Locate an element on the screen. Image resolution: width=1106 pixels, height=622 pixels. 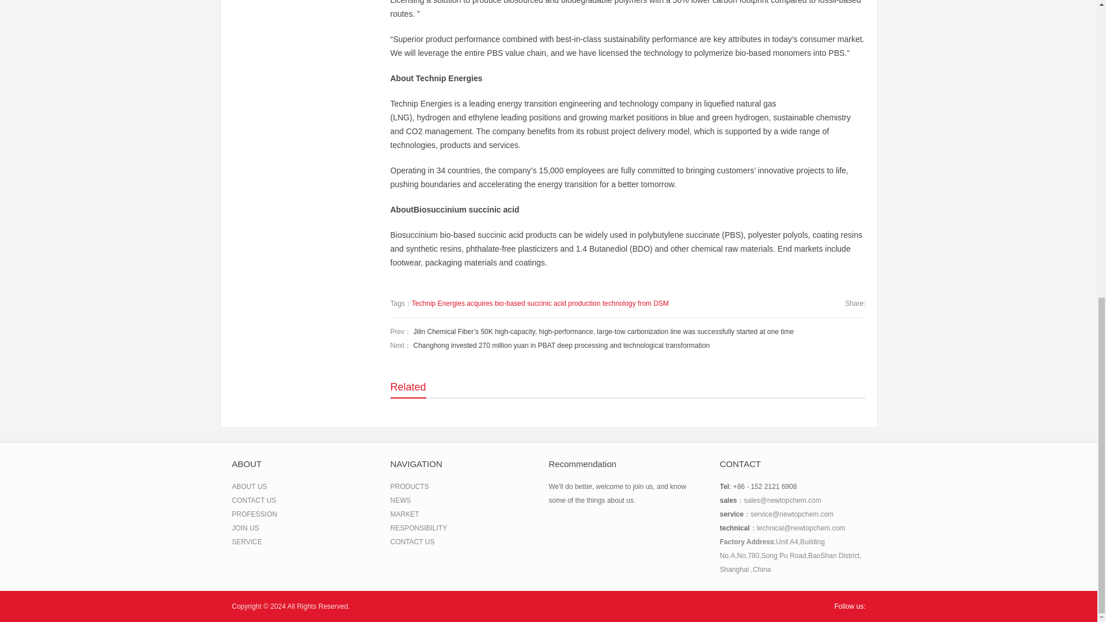
CONTACT US is located at coordinates (253, 500).